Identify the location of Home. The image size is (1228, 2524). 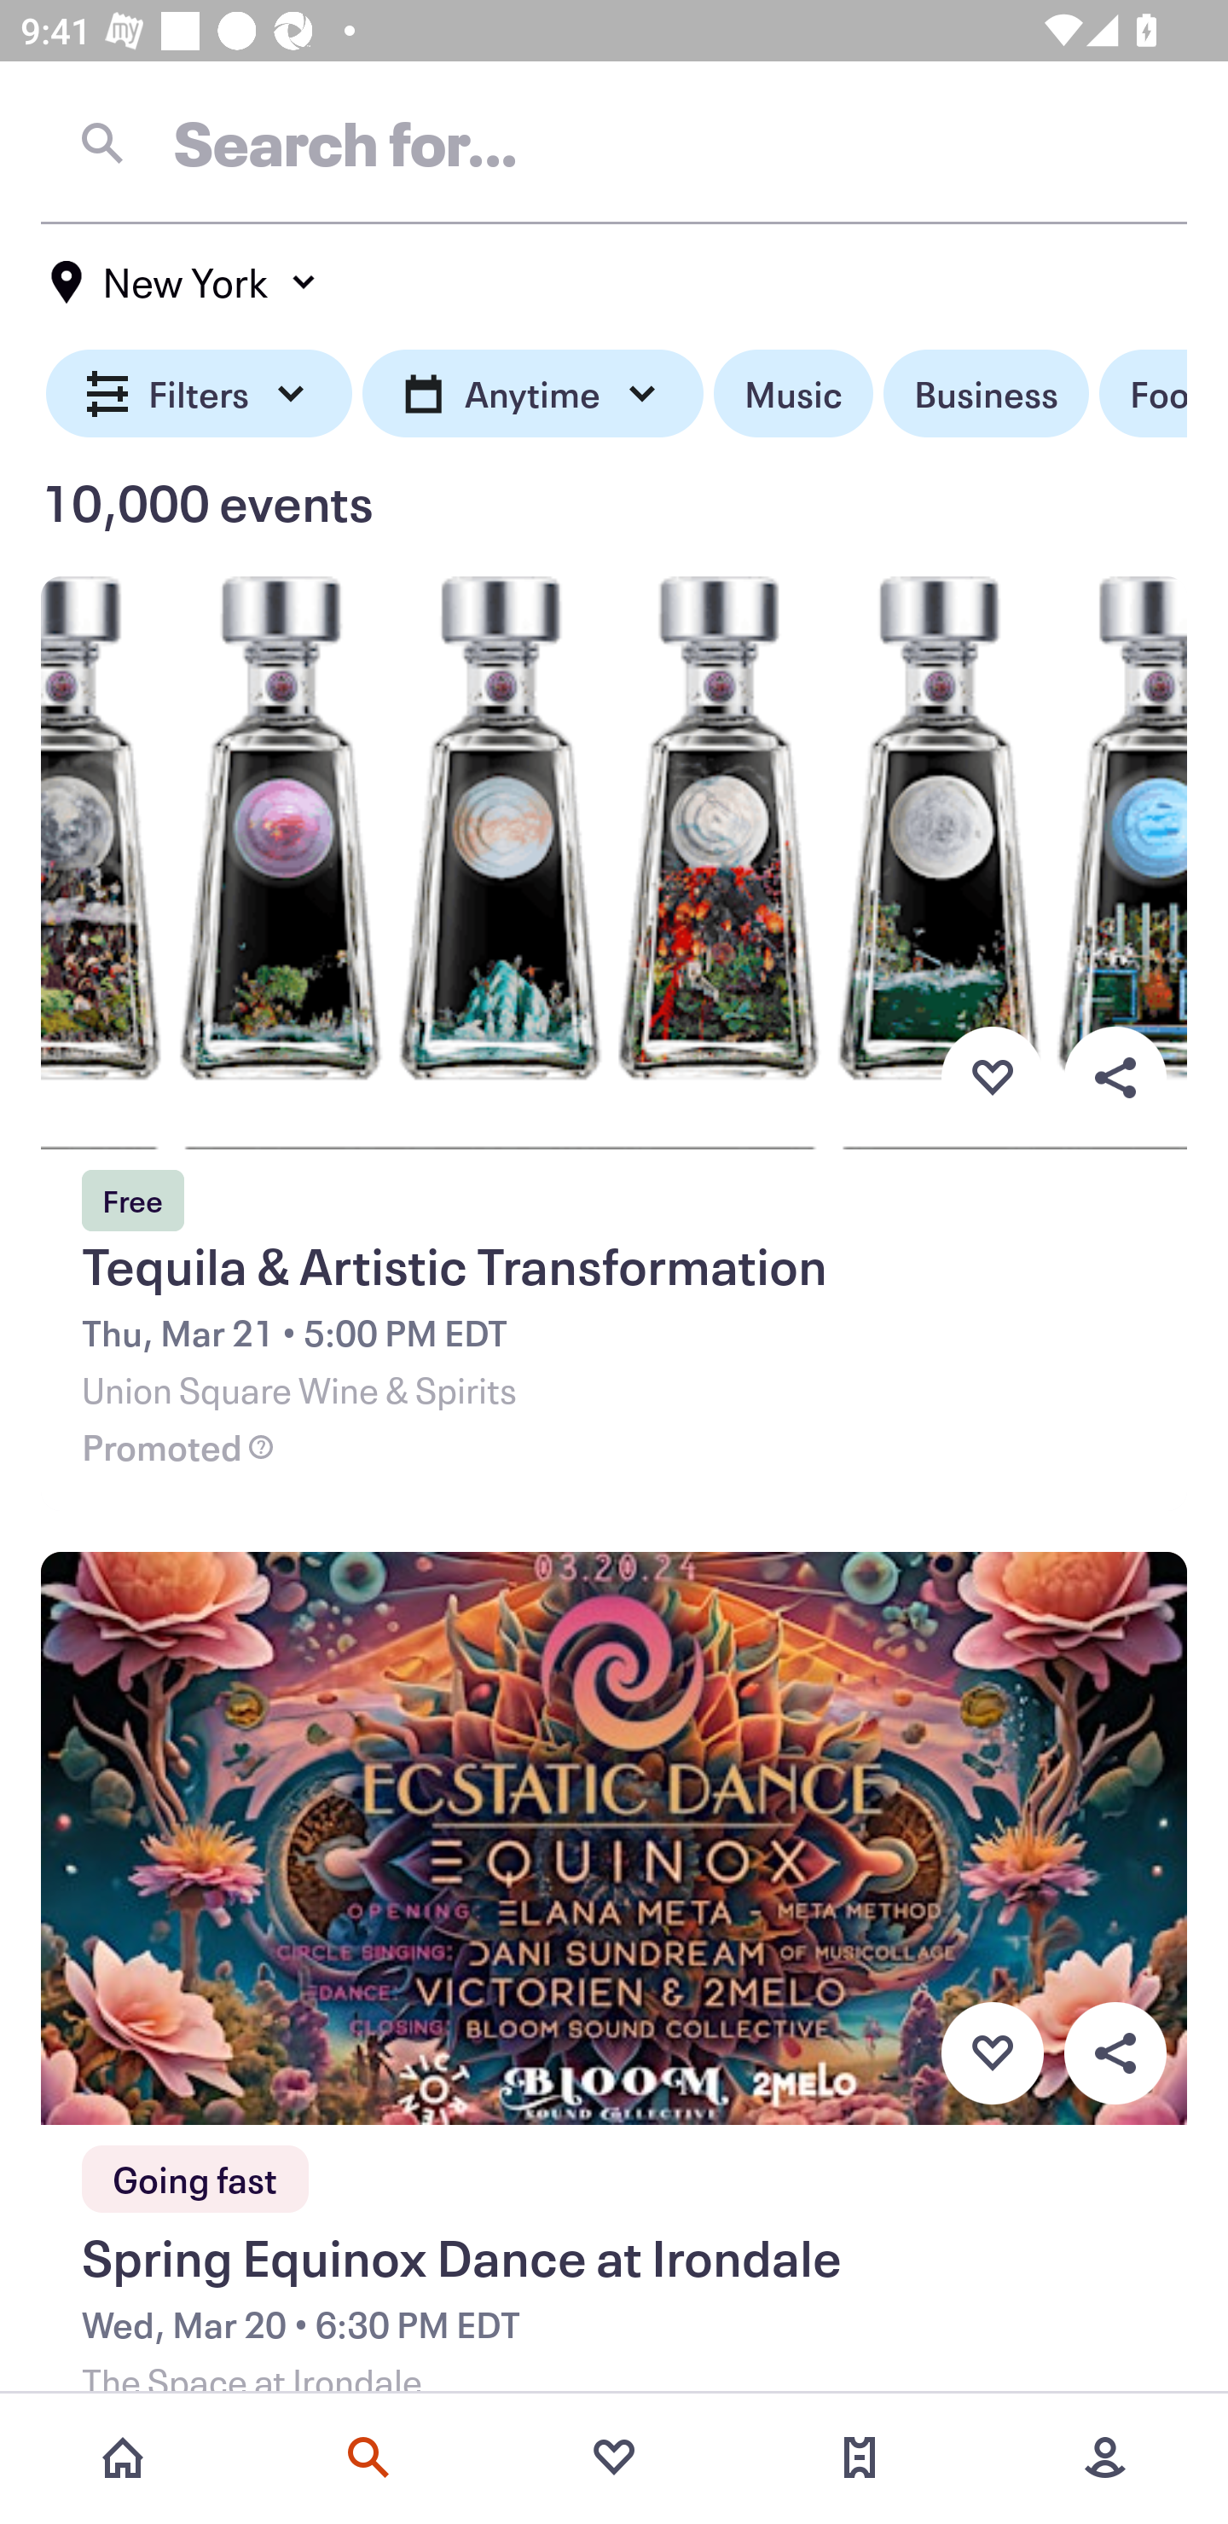
(123, 2457).